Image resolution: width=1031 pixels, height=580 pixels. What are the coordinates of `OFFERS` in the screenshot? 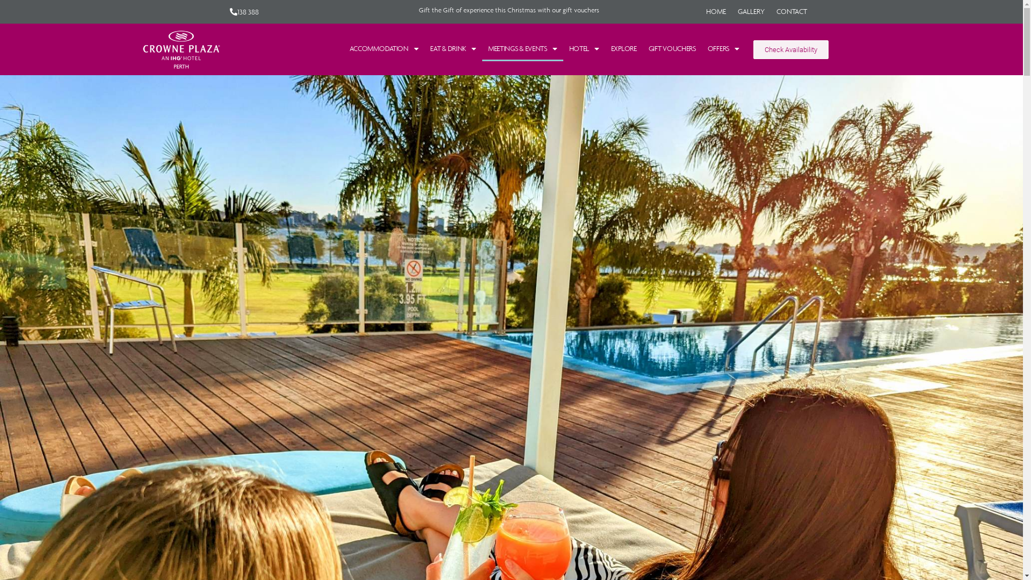 It's located at (724, 49).